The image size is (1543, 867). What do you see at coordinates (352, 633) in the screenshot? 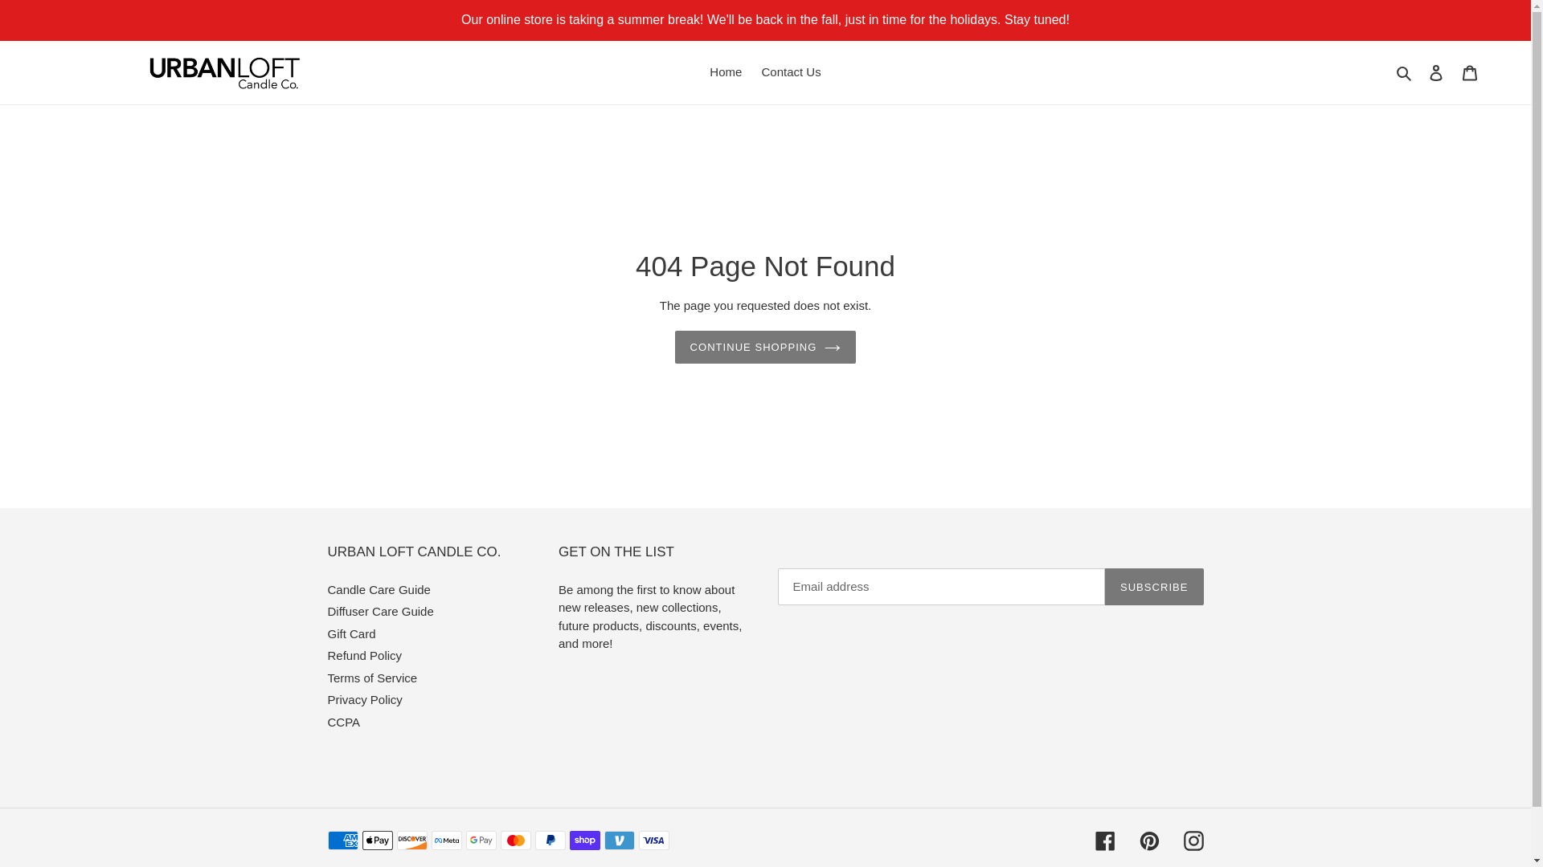
I see `Gift Card` at bounding box center [352, 633].